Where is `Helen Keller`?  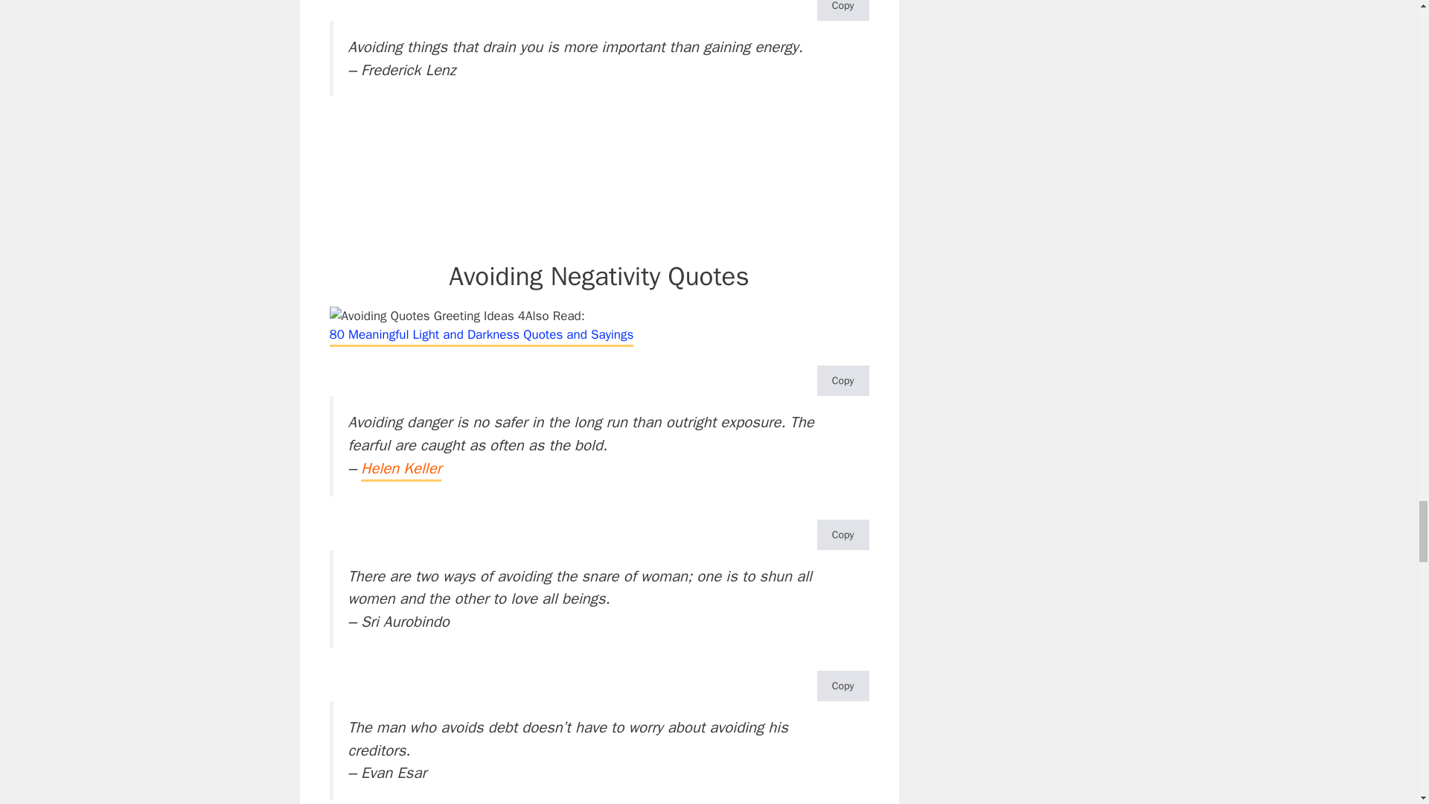 Helen Keller is located at coordinates (401, 470).